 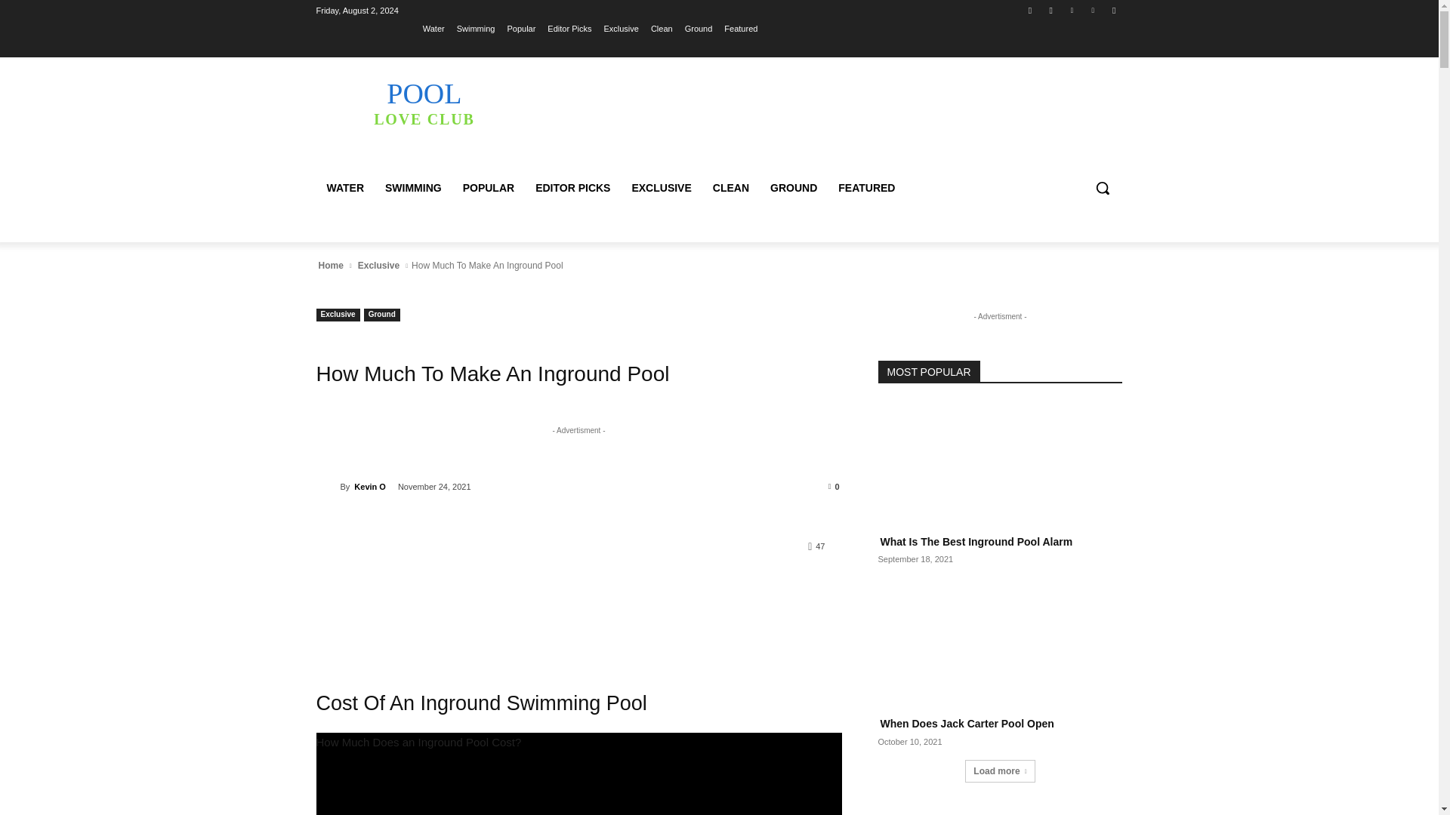 I want to click on Ground, so click(x=699, y=28).